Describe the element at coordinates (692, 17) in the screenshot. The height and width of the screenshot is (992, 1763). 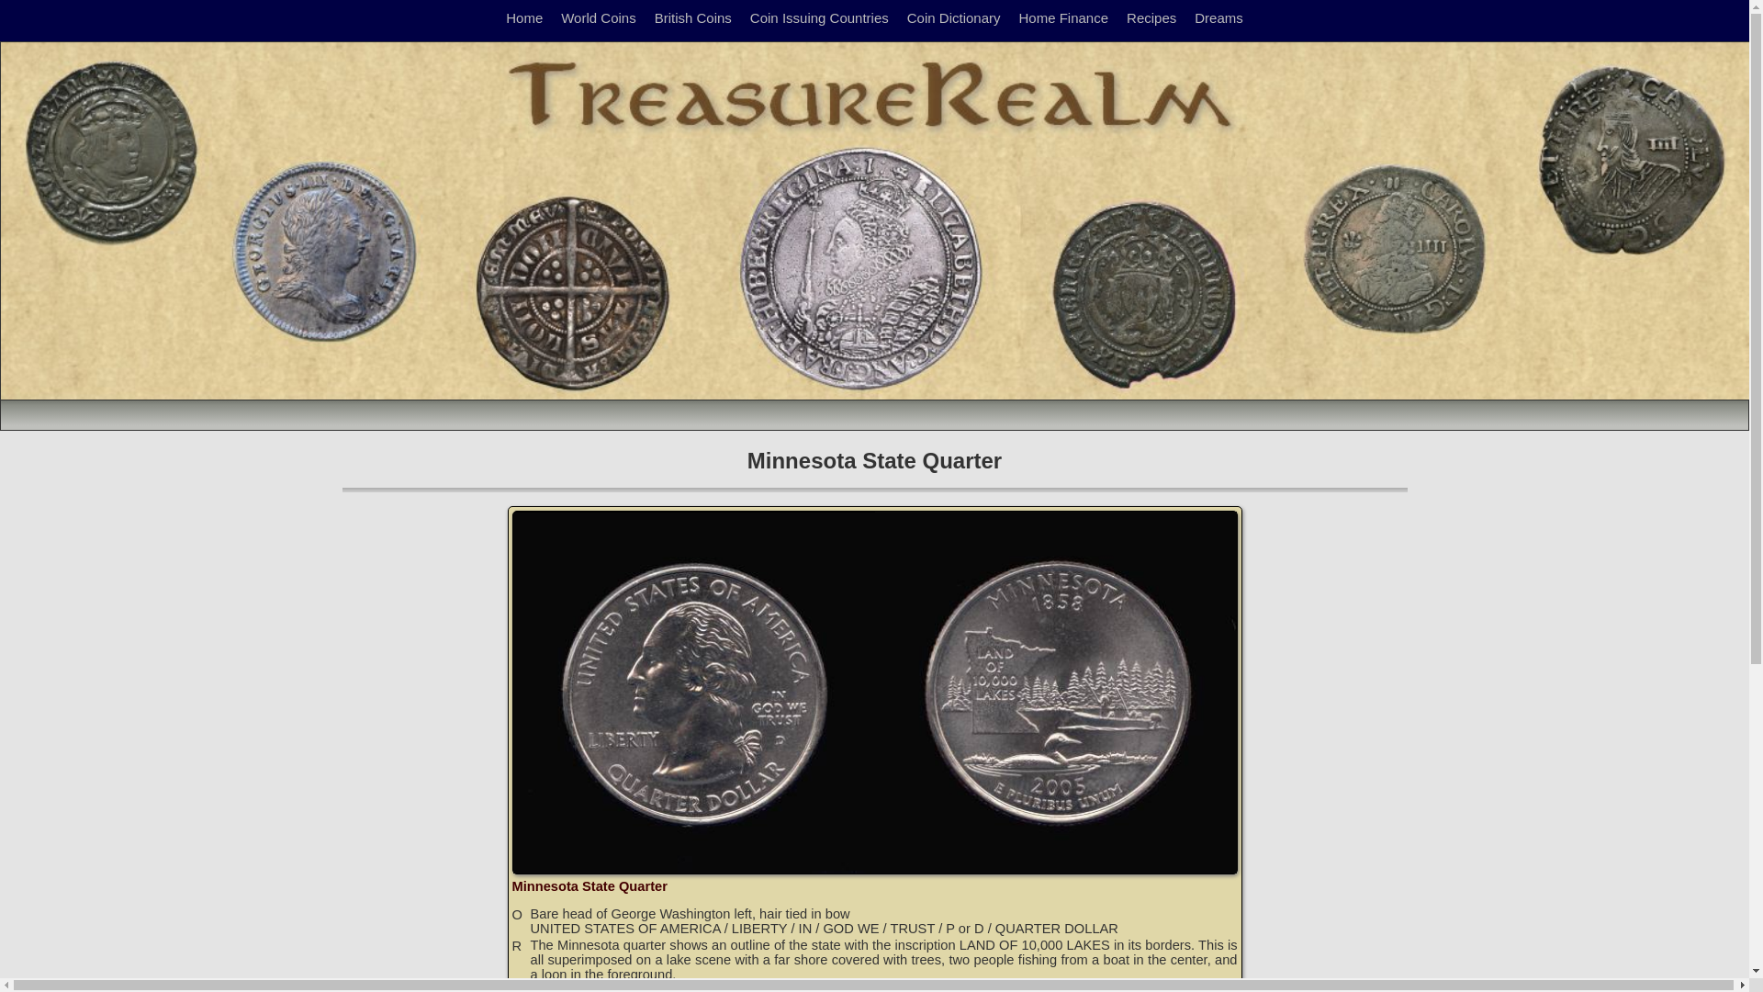
I see `British Coins` at that location.